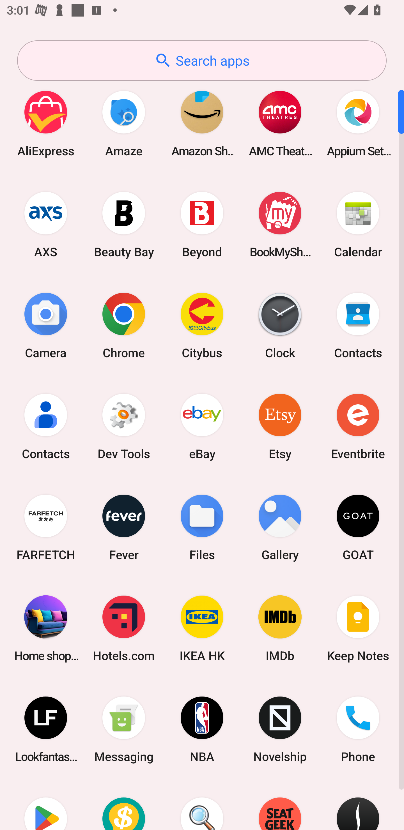 Image resolution: width=404 pixels, height=830 pixels. What do you see at coordinates (202, 325) in the screenshot?
I see `Citybus` at bounding box center [202, 325].